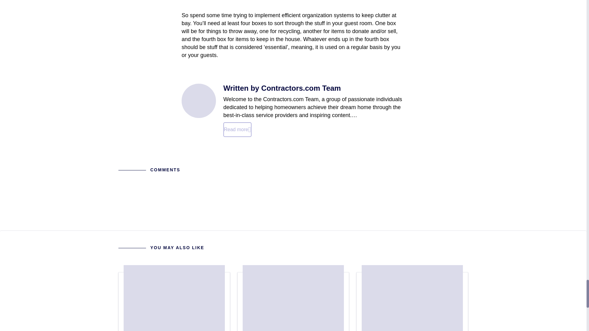  What do you see at coordinates (412, 298) in the screenshot?
I see `Read more` at bounding box center [412, 298].